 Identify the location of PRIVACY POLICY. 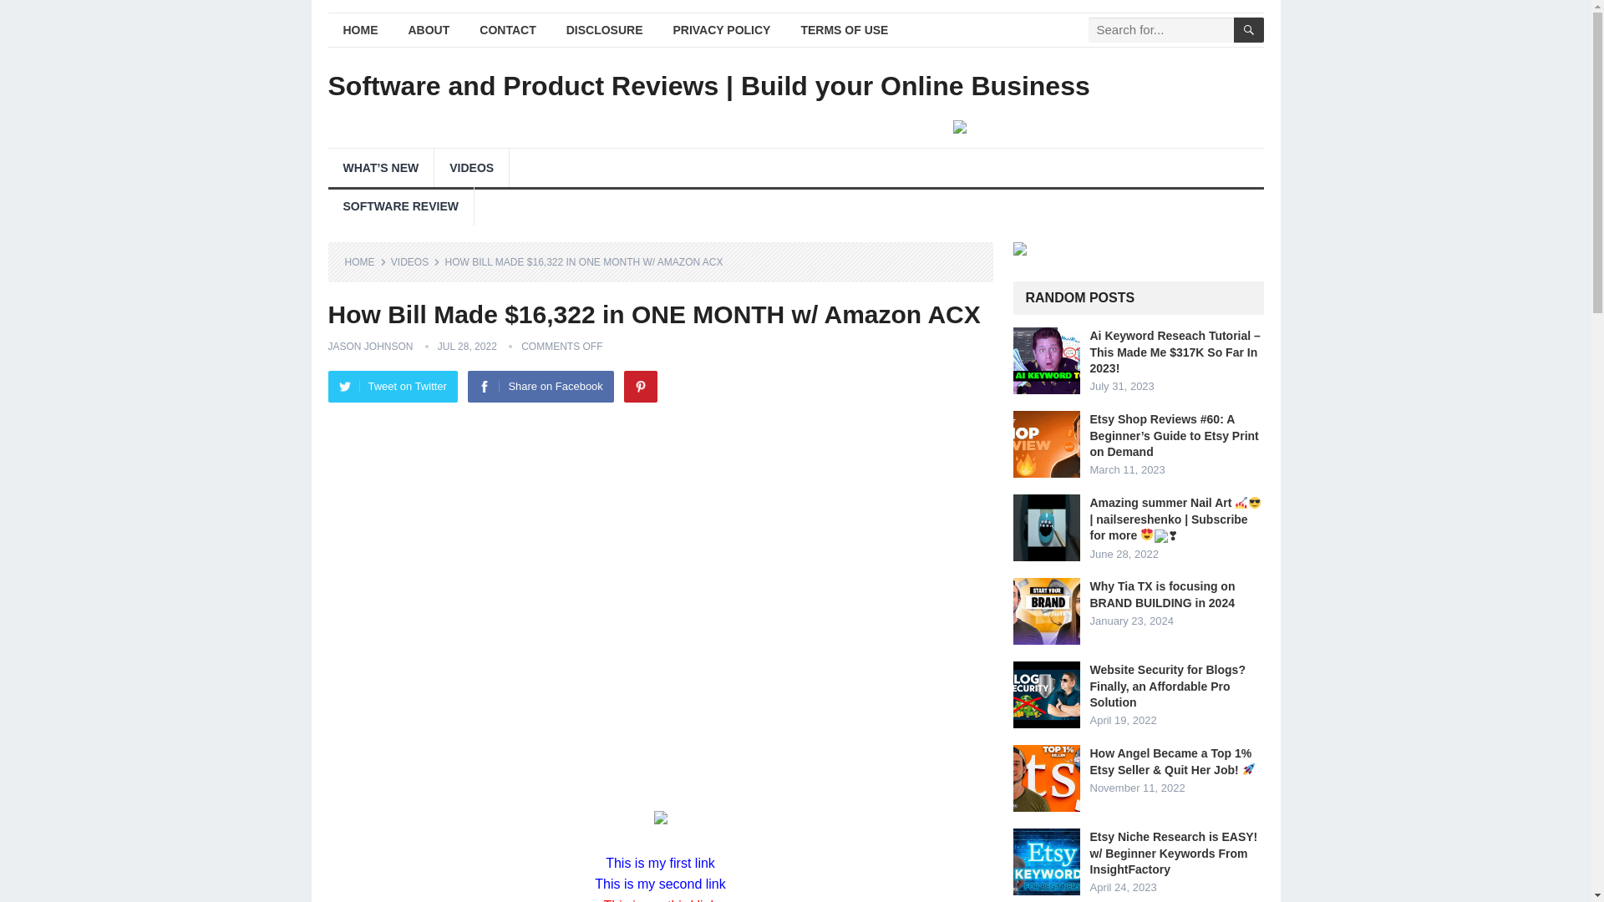
(722, 30).